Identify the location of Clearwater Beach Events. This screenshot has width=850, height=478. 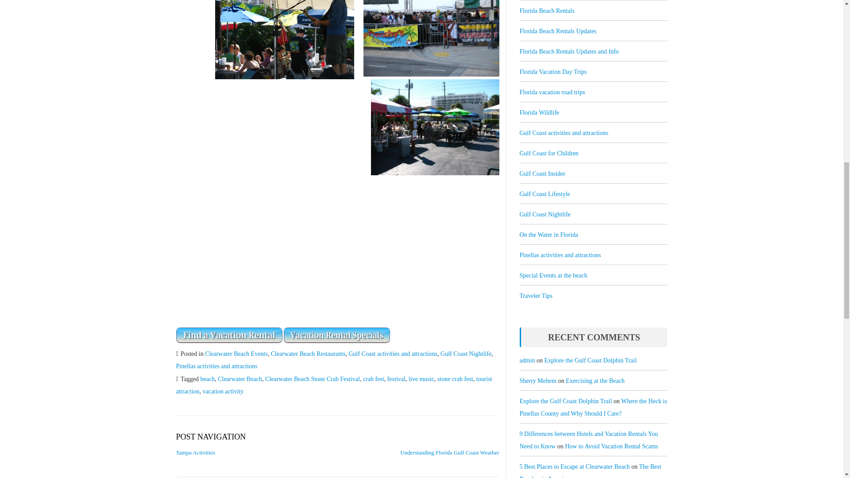
(236, 353).